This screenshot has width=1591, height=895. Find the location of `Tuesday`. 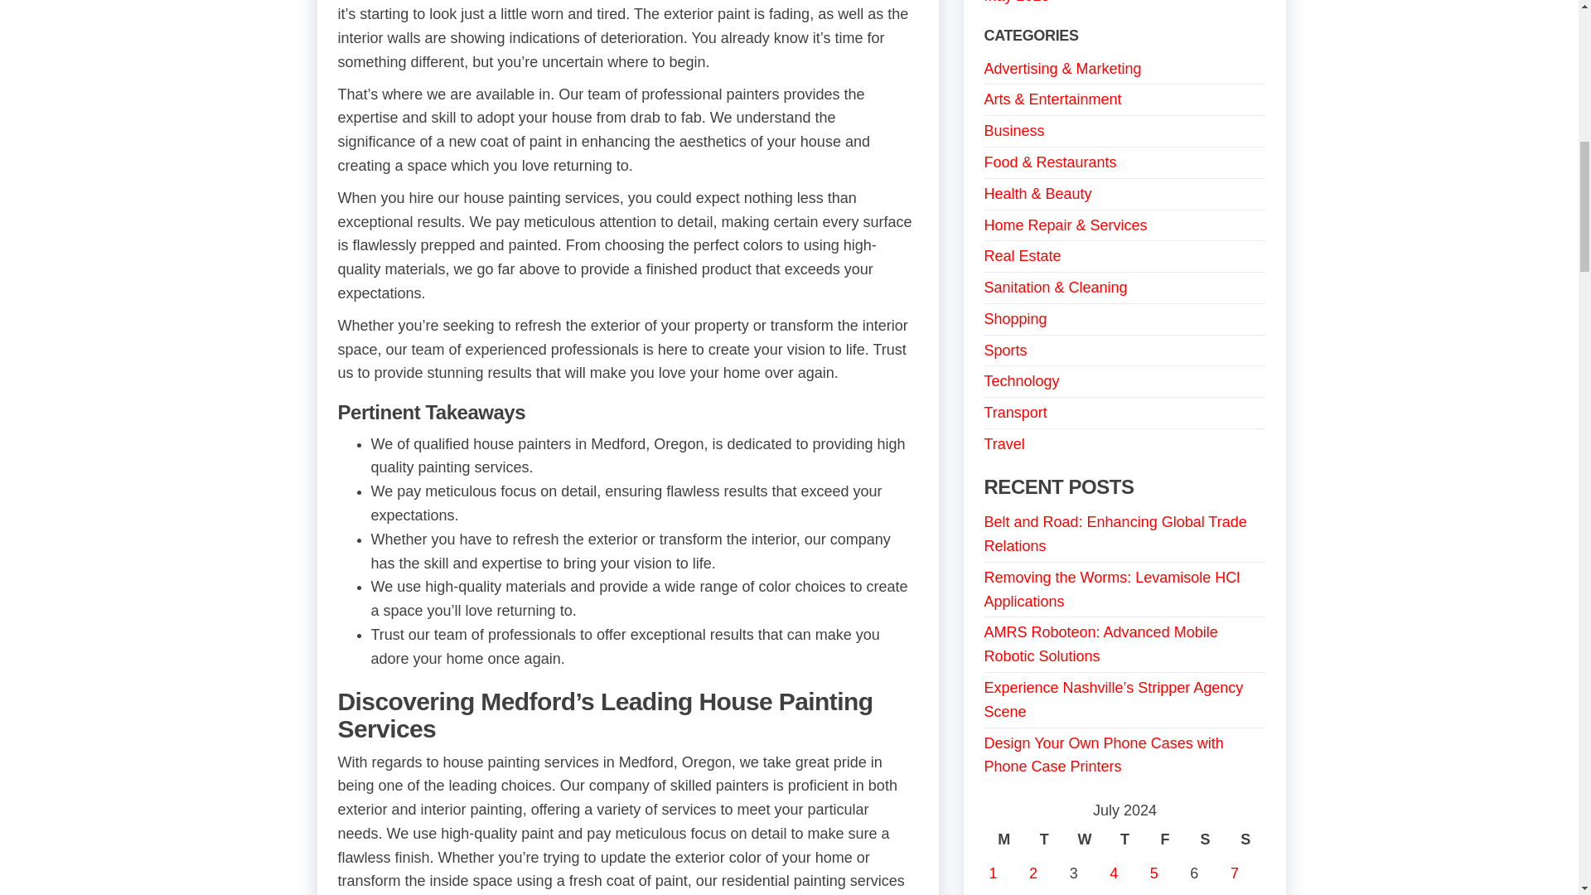

Tuesday is located at coordinates (1044, 839).